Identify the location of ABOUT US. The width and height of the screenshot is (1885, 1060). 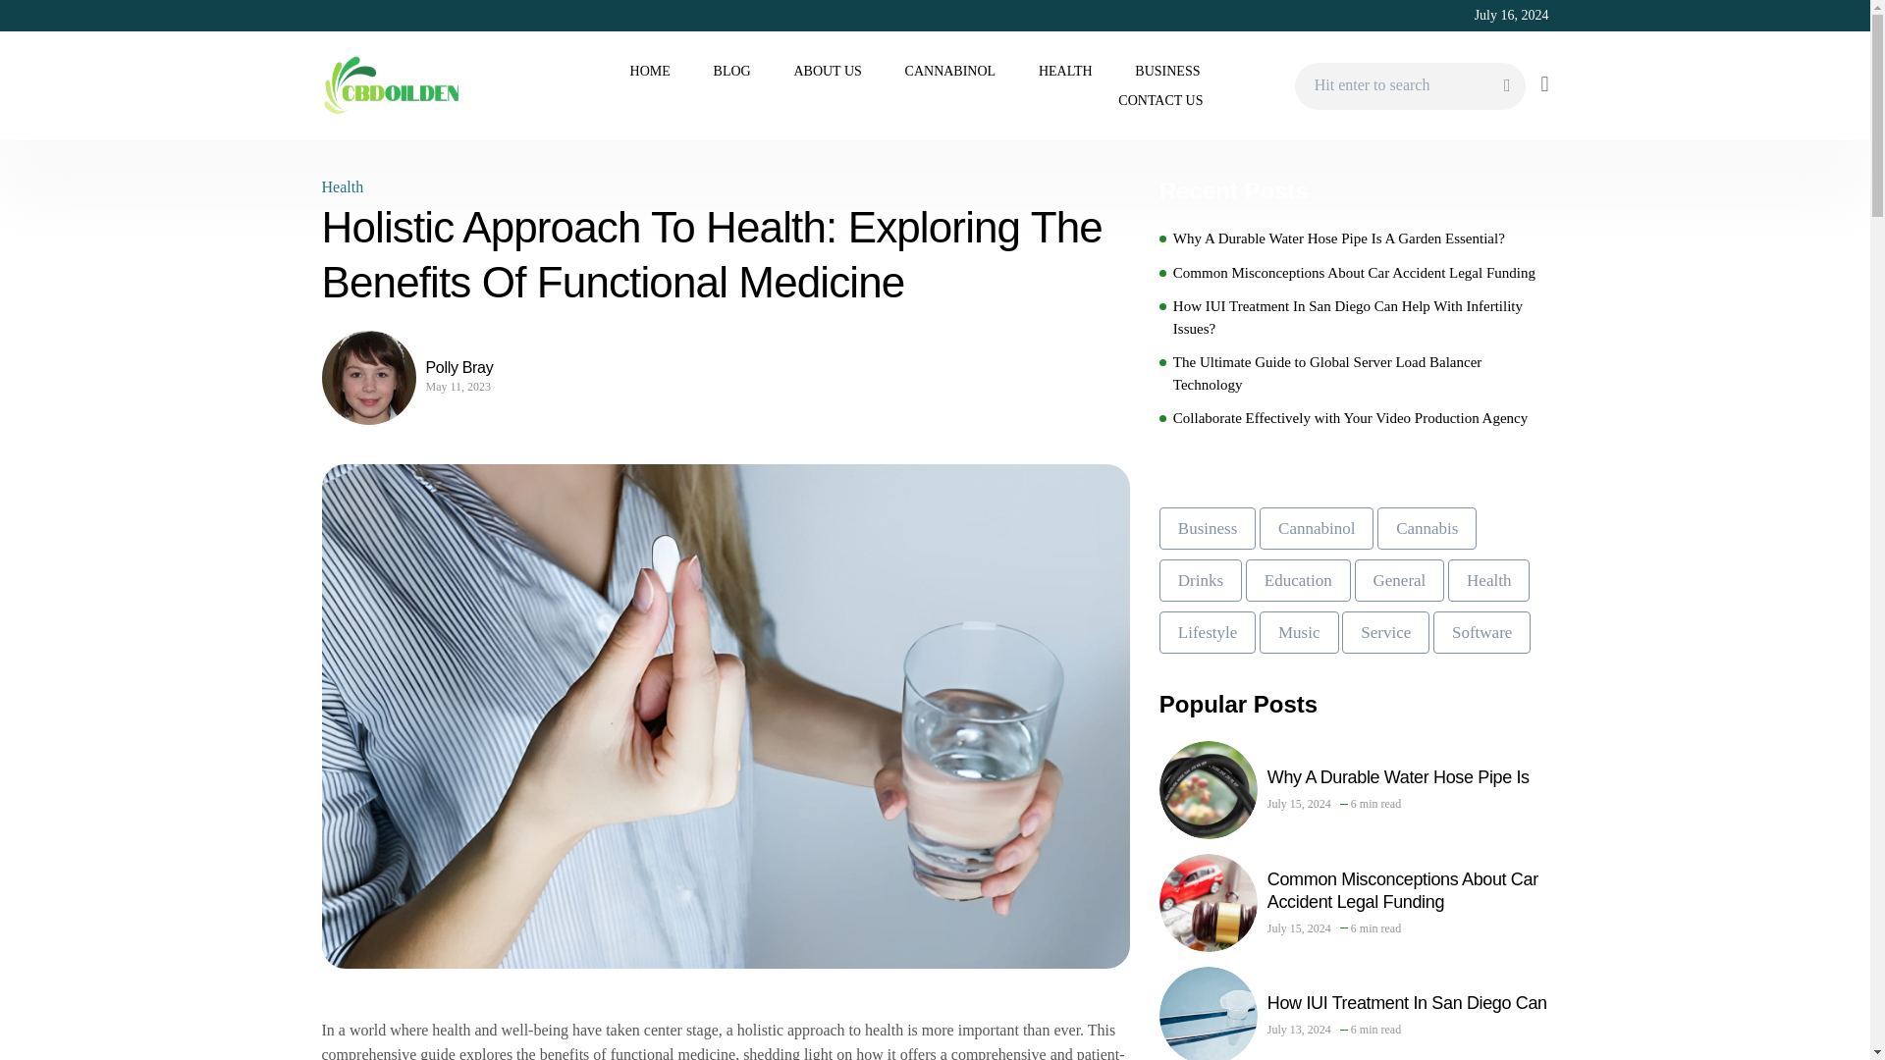
(827, 71).